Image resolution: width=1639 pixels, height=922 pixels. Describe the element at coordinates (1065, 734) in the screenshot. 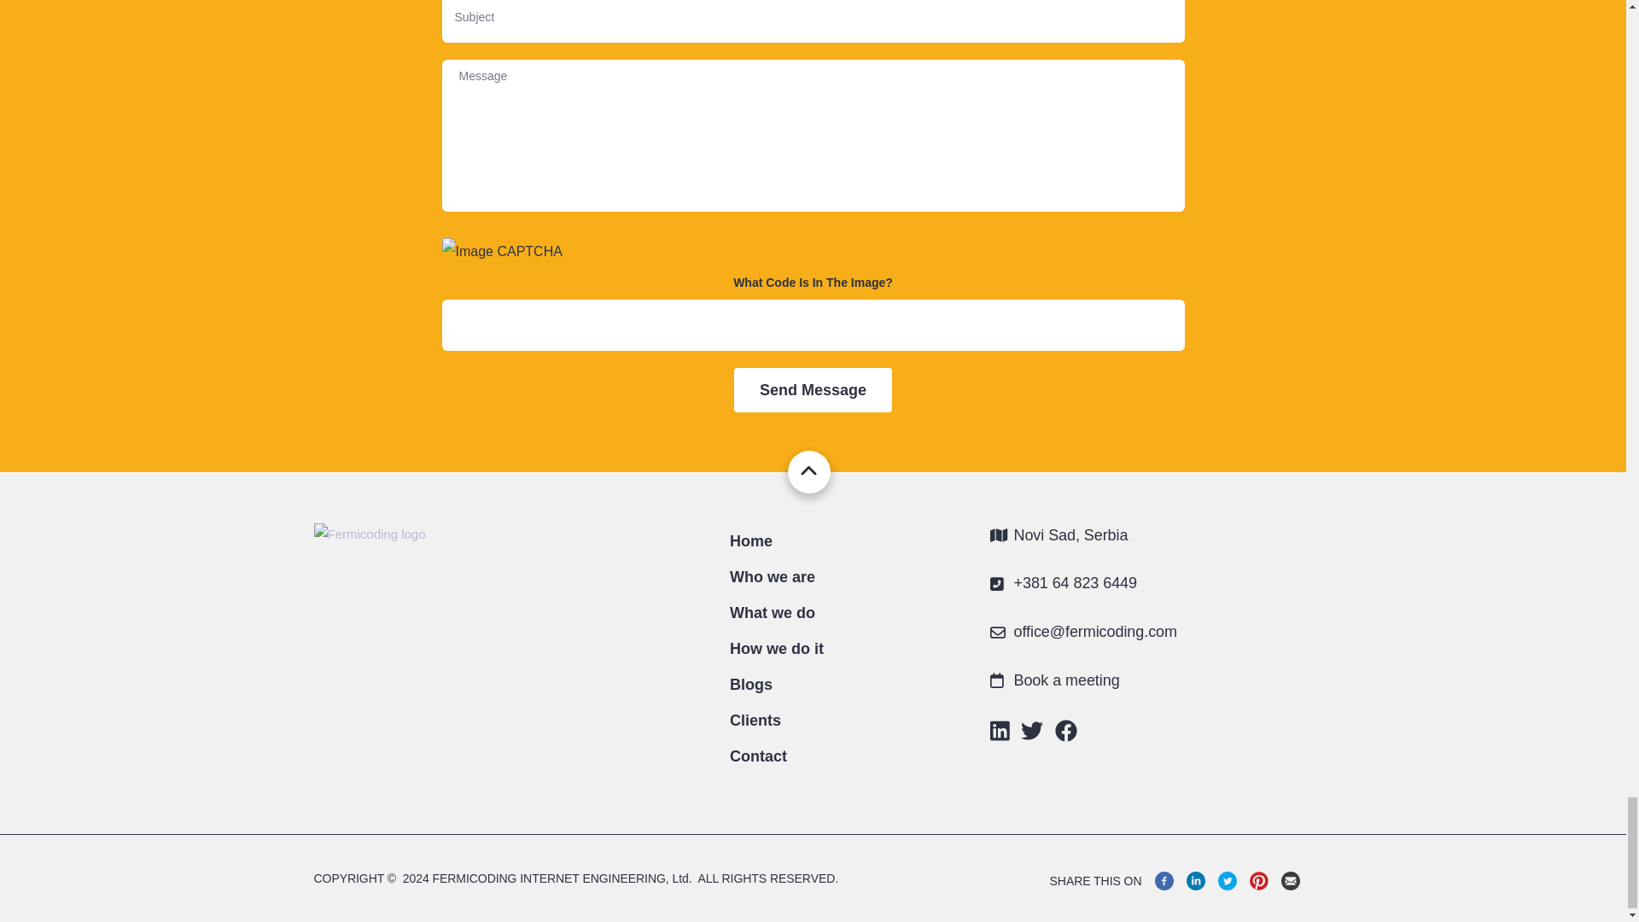

I see `Follow us on Facebook` at that location.